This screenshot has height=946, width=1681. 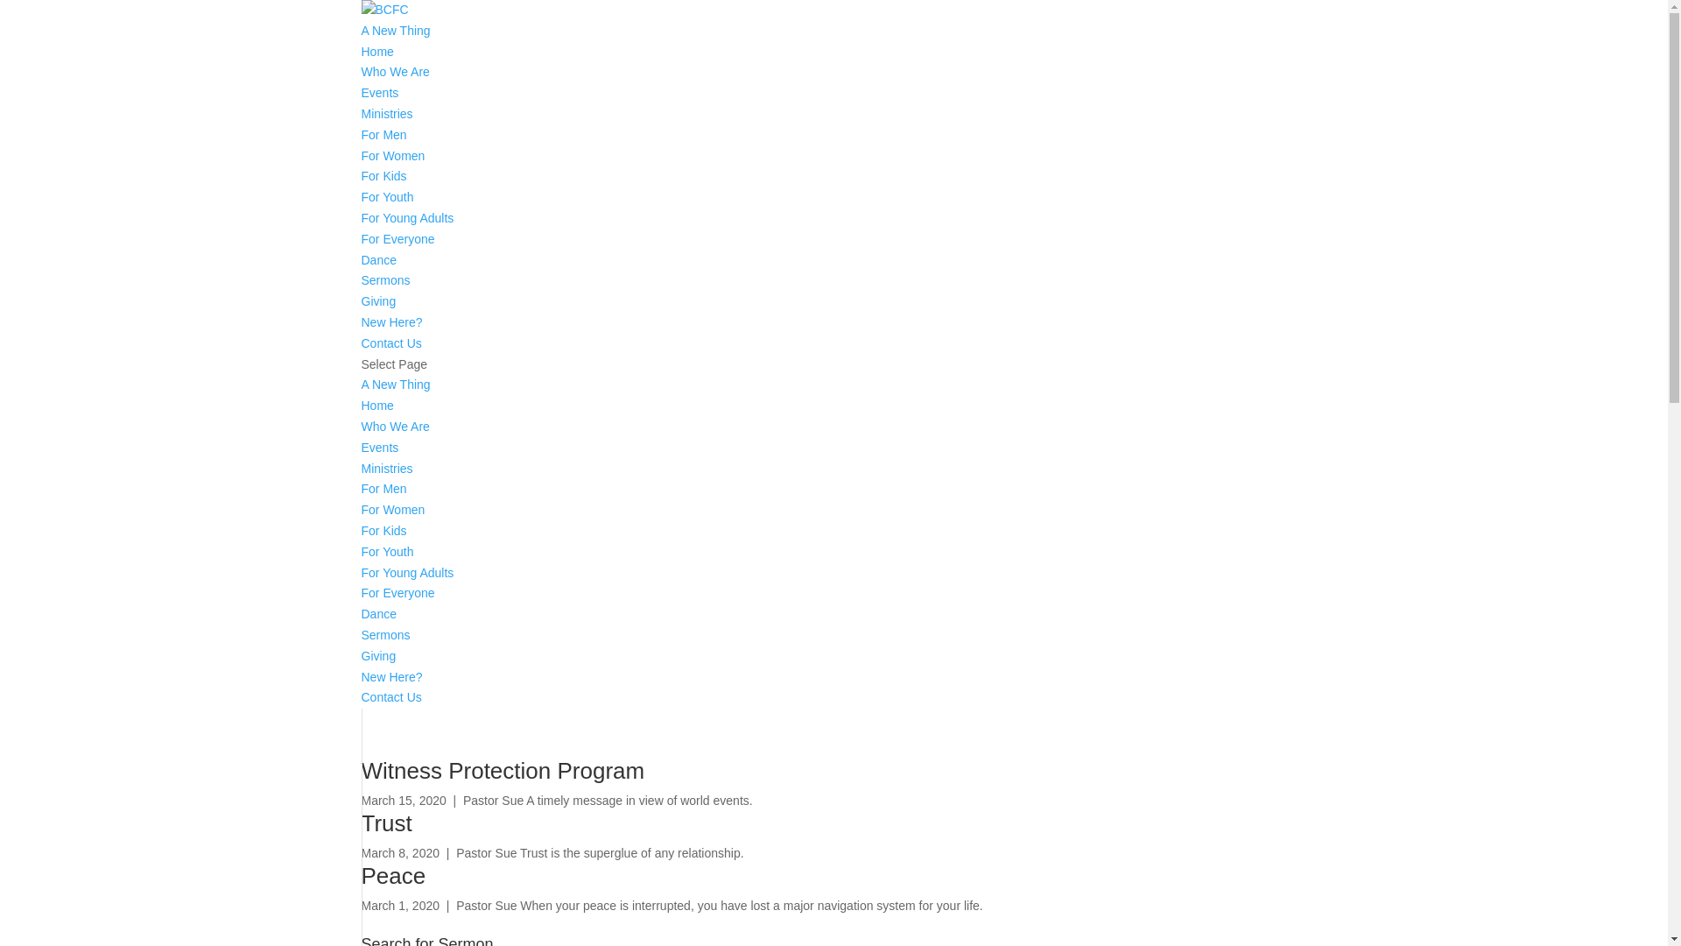 What do you see at coordinates (378, 301) in the screenshot?
I see `Giving` at bounding box center [378, 301].